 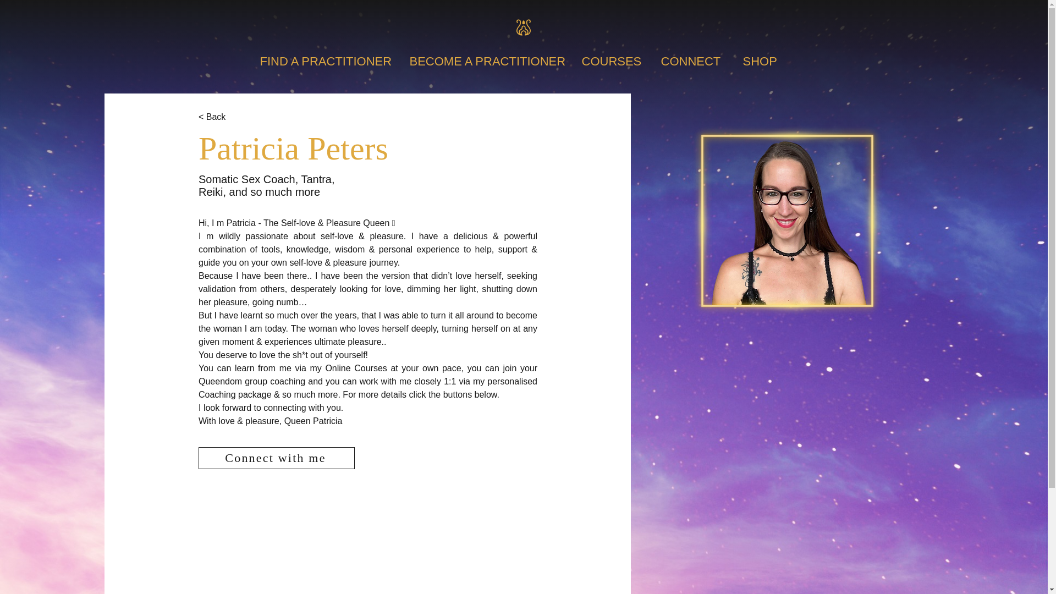 I want to click on SHOP, so click(x=765, y=61).